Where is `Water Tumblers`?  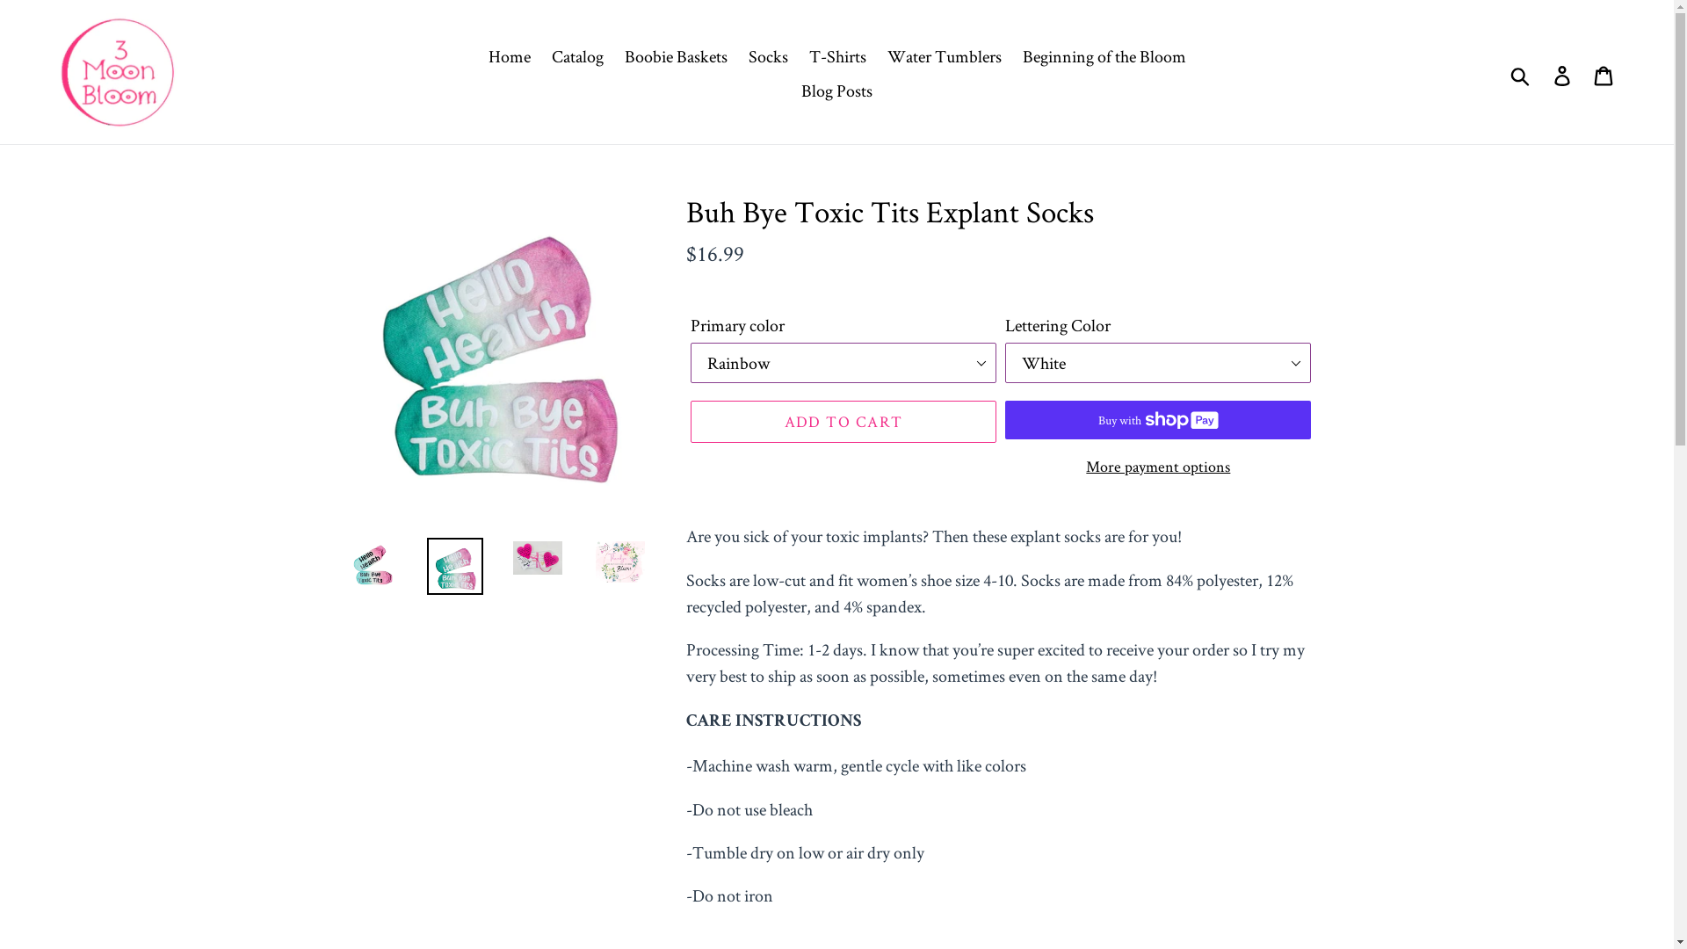
Water Tumblers is located at coordinates (945, 56).